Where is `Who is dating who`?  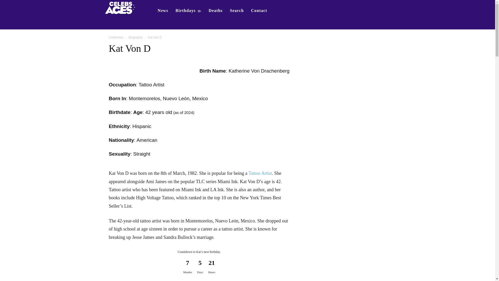
Who is dating who is located at coordinates (122, 7).